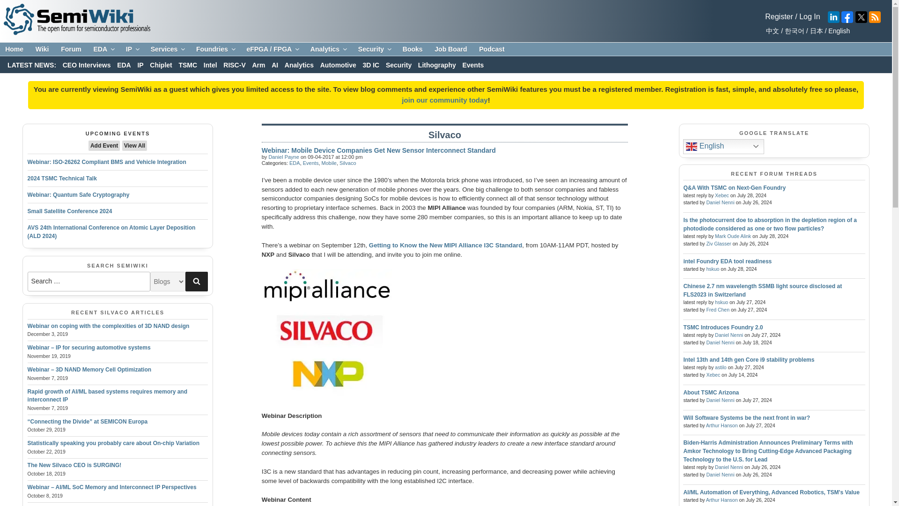 The height and width of the screenshot is (506, 899). Describe the element at coordinates (132, 49) in the screenshot. I see `IP` at that location.